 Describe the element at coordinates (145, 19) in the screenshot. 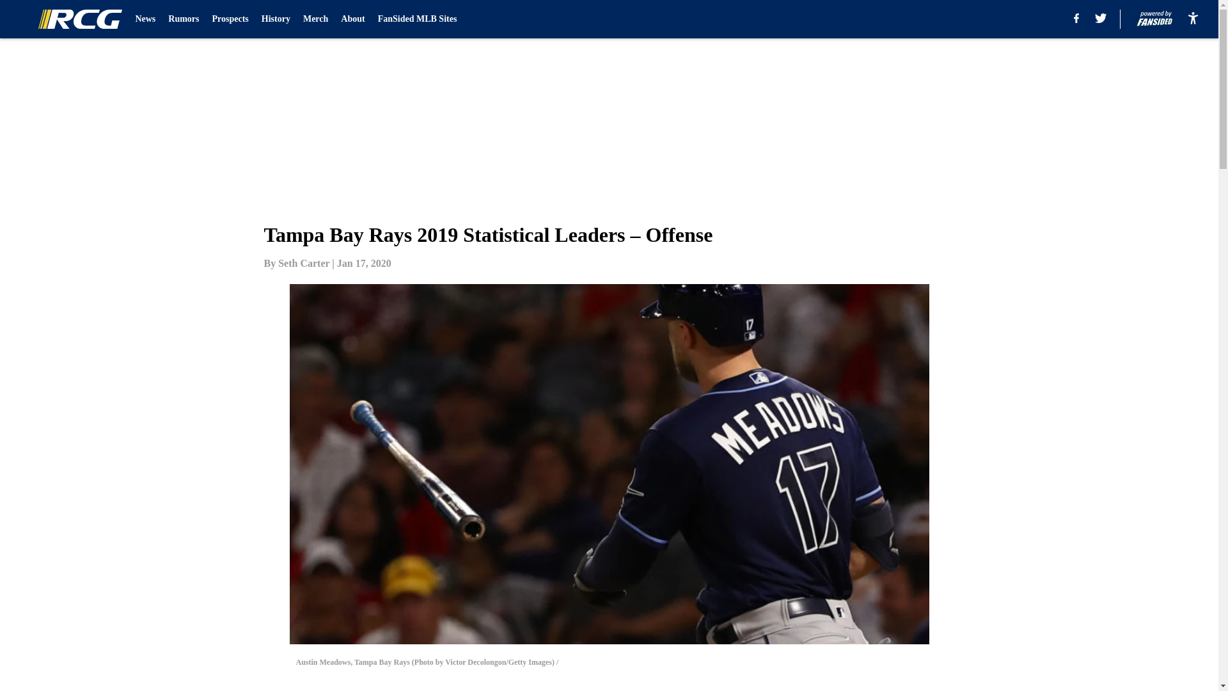

I see `News` at that location.